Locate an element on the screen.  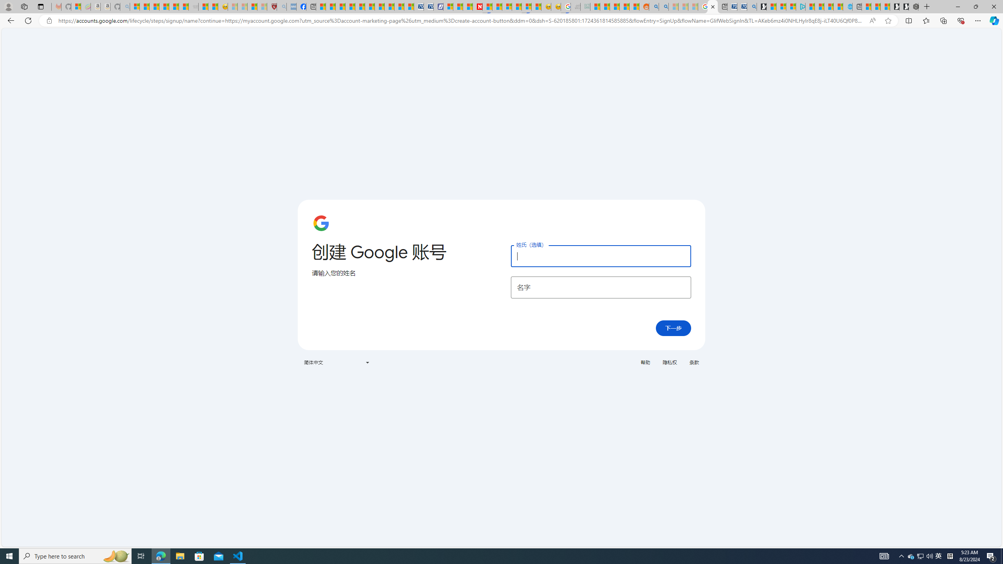
The Weather Channel - MSN is located at coordinates (154, 7).